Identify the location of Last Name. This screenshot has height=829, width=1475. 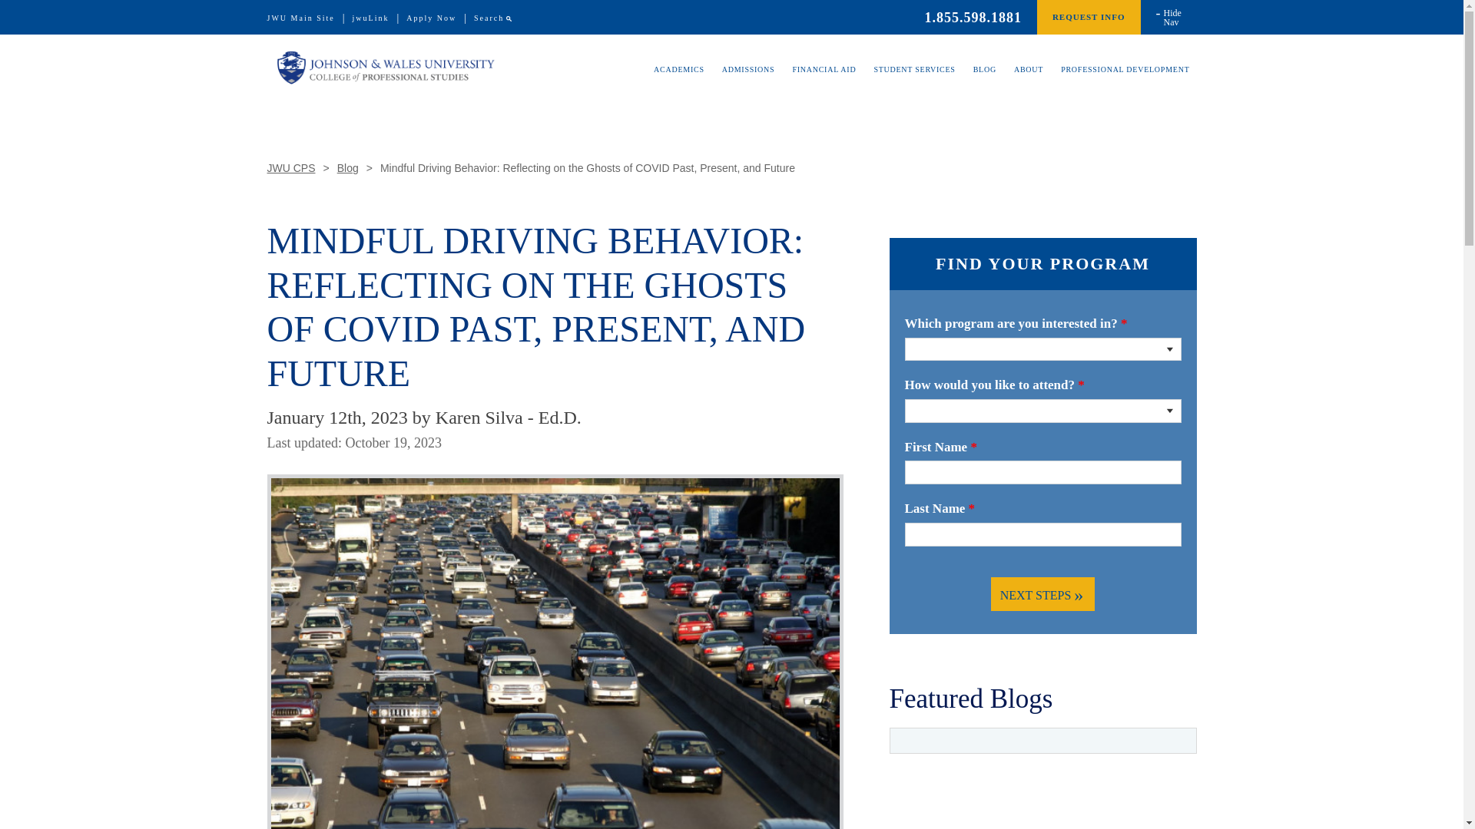
(1042, 534).